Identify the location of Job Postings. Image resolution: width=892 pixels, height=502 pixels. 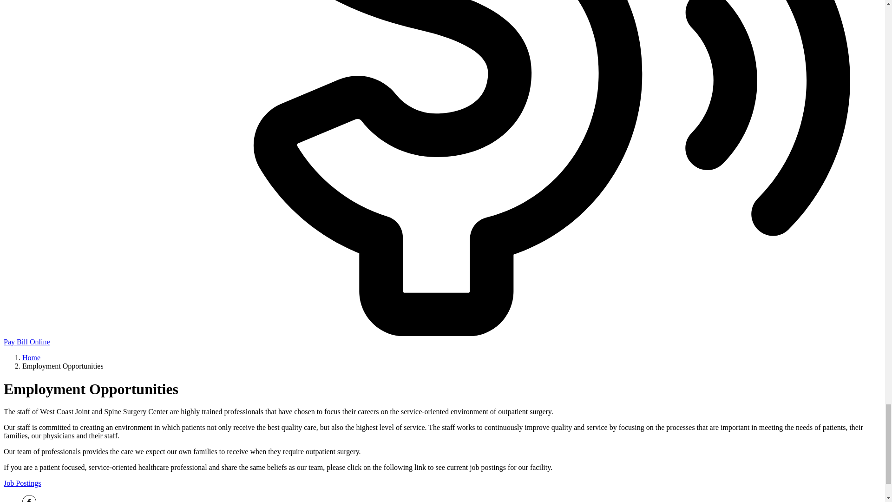
(22, 483).